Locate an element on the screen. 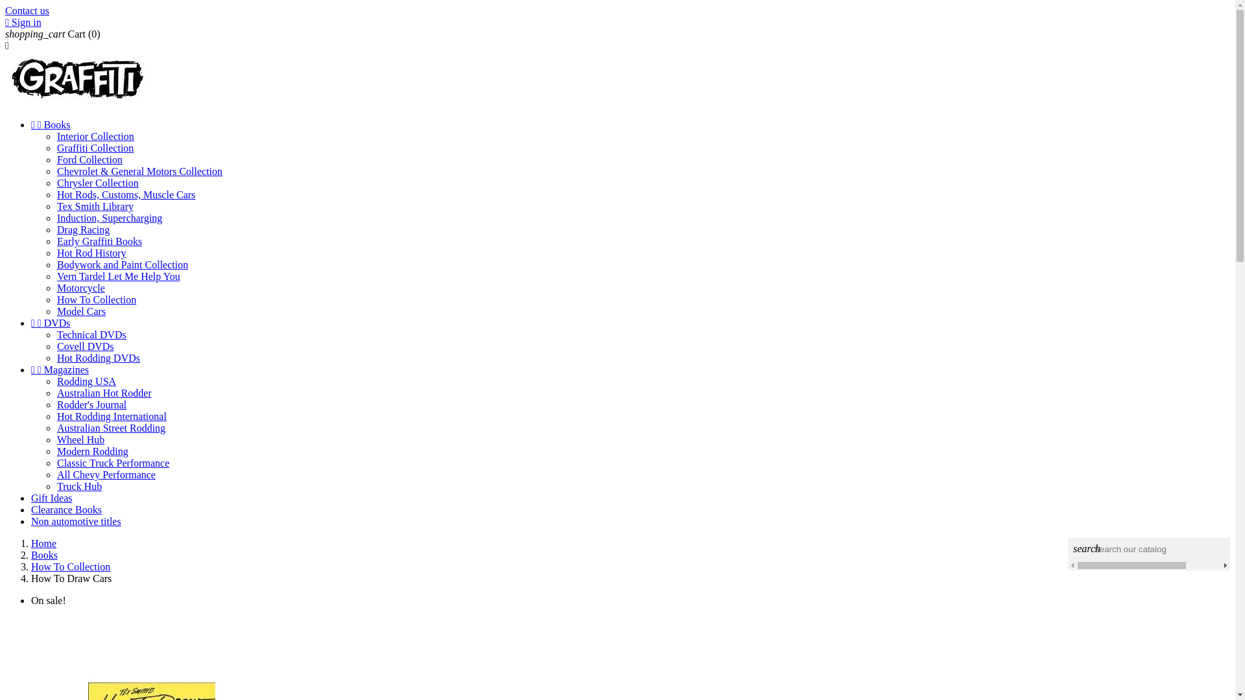 This screenshot has width=1245, height=700. Clearance Books is located at coordinates (66, 509).